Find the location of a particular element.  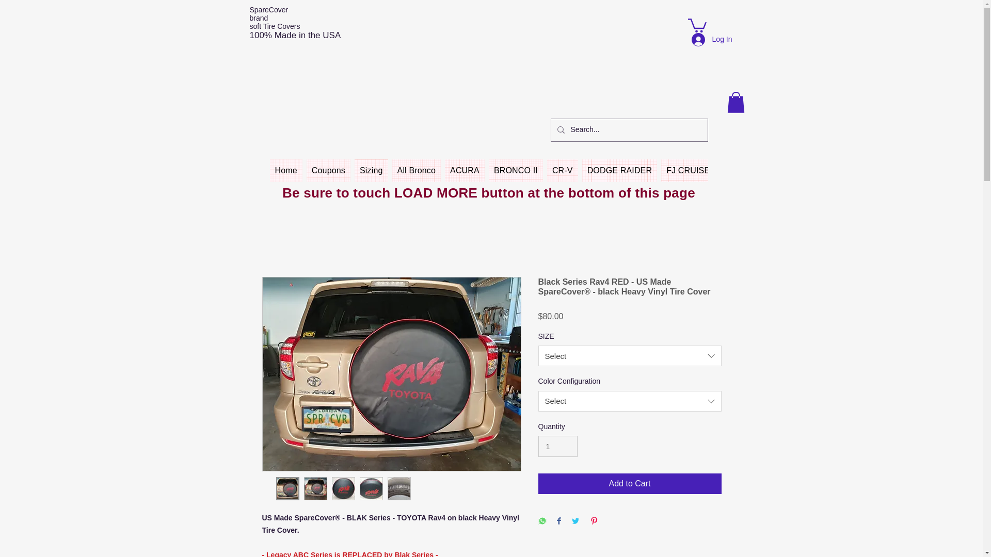

ACURA is located at coordinates (465, 170).